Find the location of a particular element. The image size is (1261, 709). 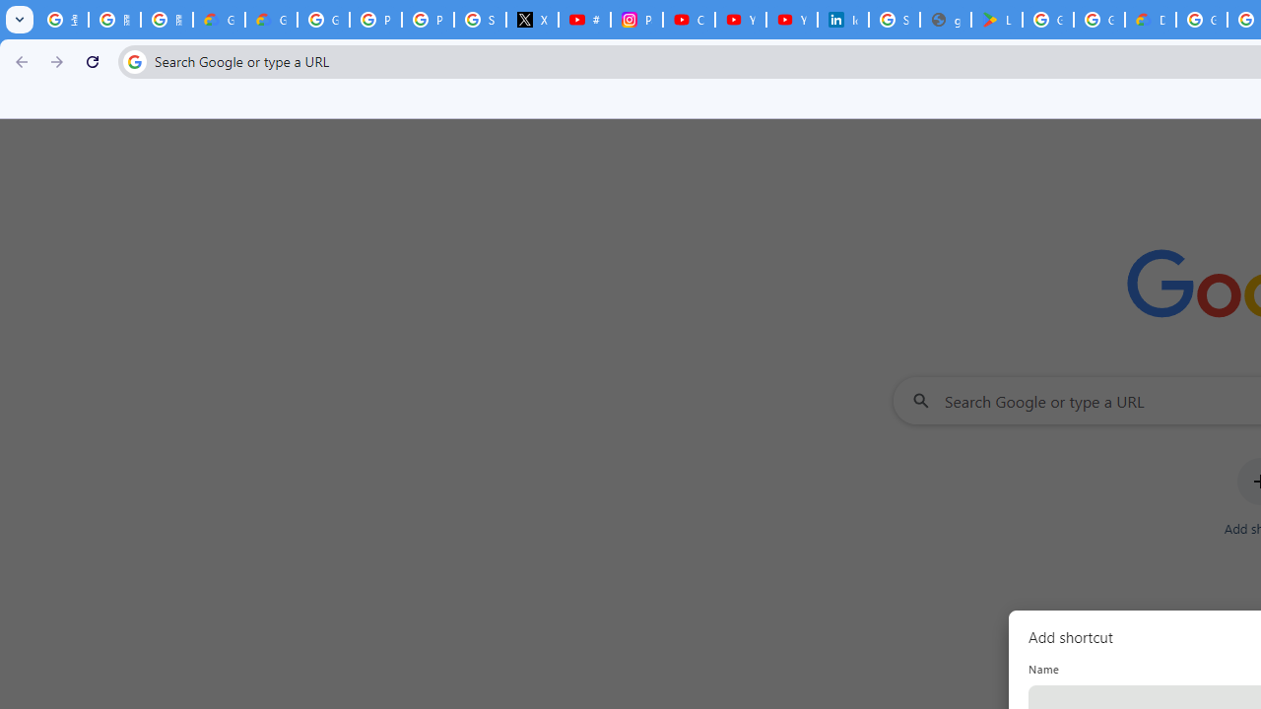

Google Cloud Platform is located at coordinates (1202, 20).